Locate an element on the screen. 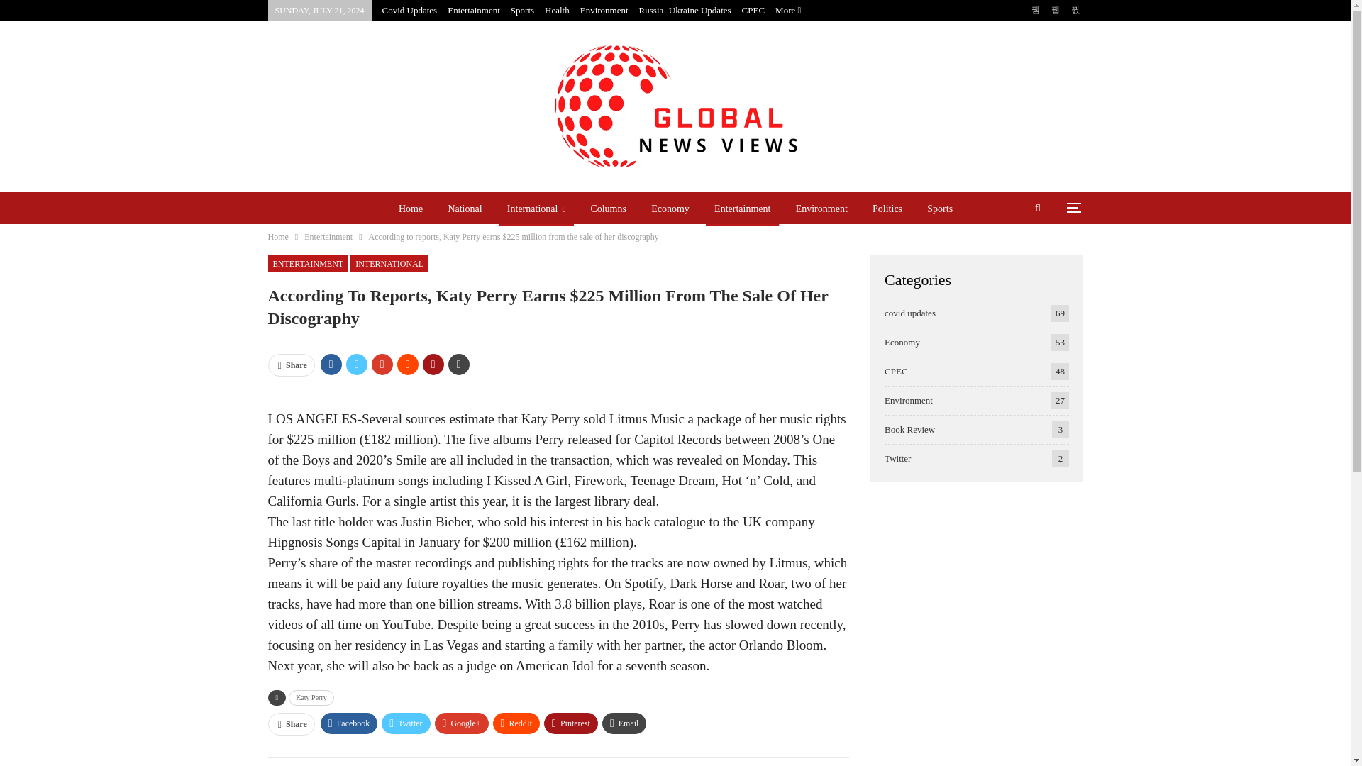 The width and height of the screenshot is (1362, 766). More is located at coordinates (787, 10).